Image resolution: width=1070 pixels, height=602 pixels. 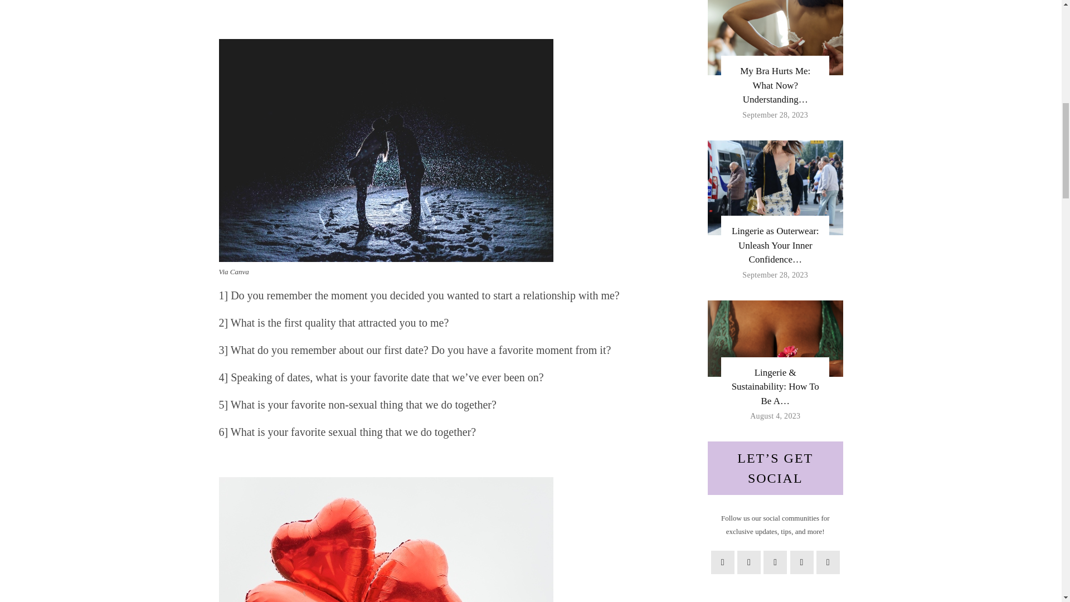 What do you see at coordinates (722, 562) in the screenshot?
I see `Facebook` at bounding box center [722, 562].